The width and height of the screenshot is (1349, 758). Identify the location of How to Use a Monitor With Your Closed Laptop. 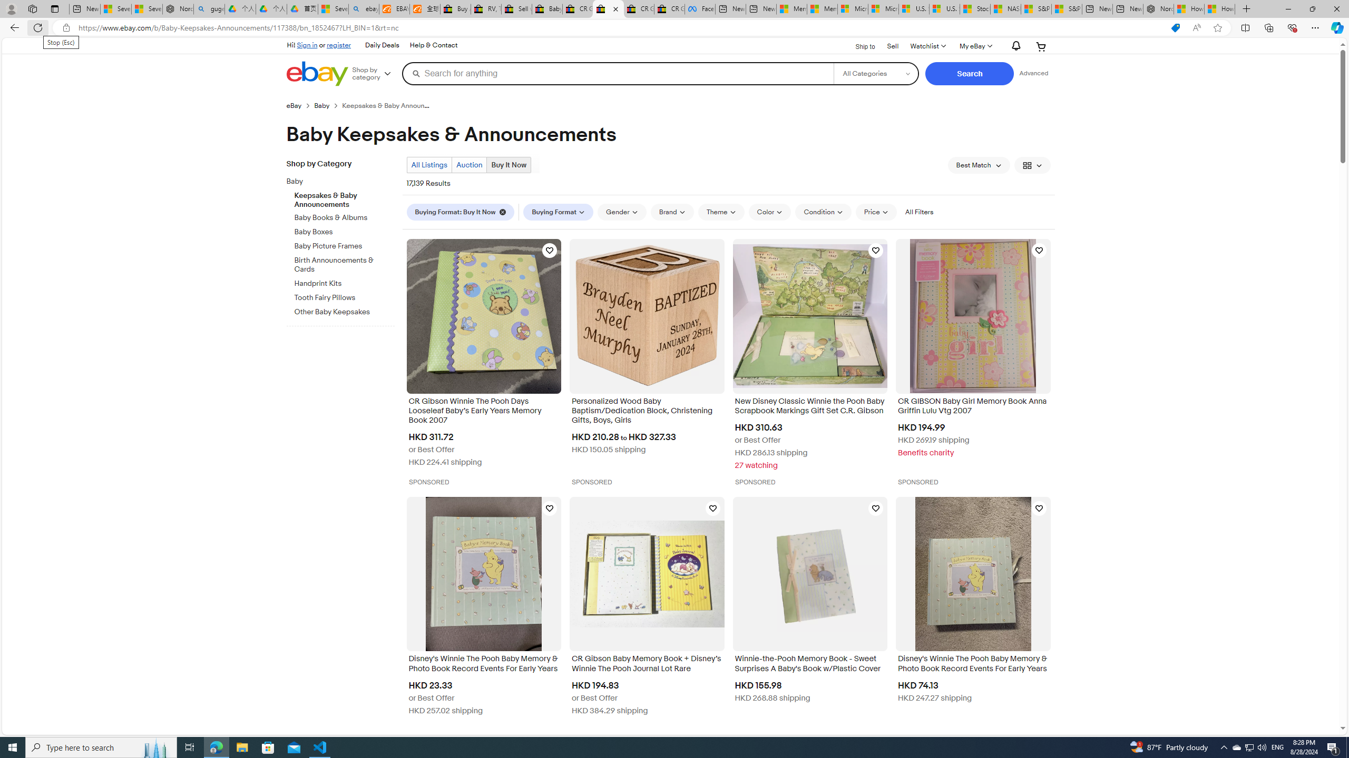
(1219, 9).